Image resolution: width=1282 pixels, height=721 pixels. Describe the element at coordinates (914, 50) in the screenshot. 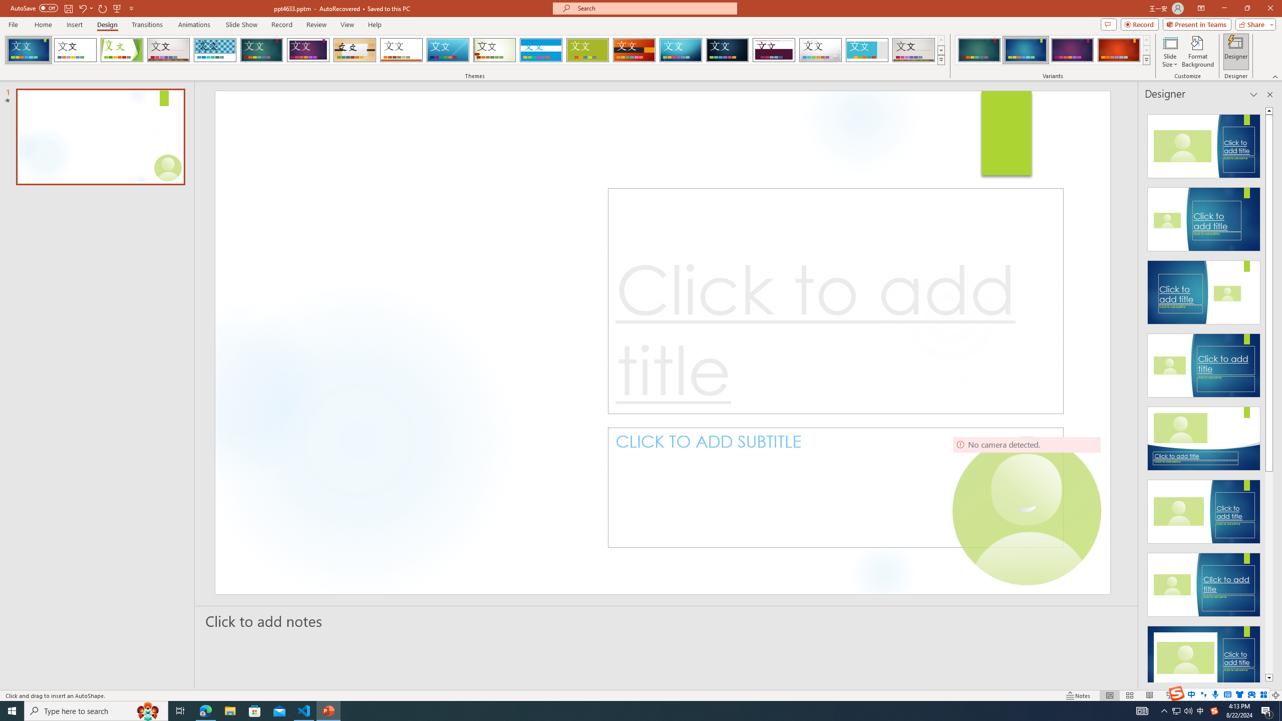

I see `Gallery Loading Preview...` at that location.